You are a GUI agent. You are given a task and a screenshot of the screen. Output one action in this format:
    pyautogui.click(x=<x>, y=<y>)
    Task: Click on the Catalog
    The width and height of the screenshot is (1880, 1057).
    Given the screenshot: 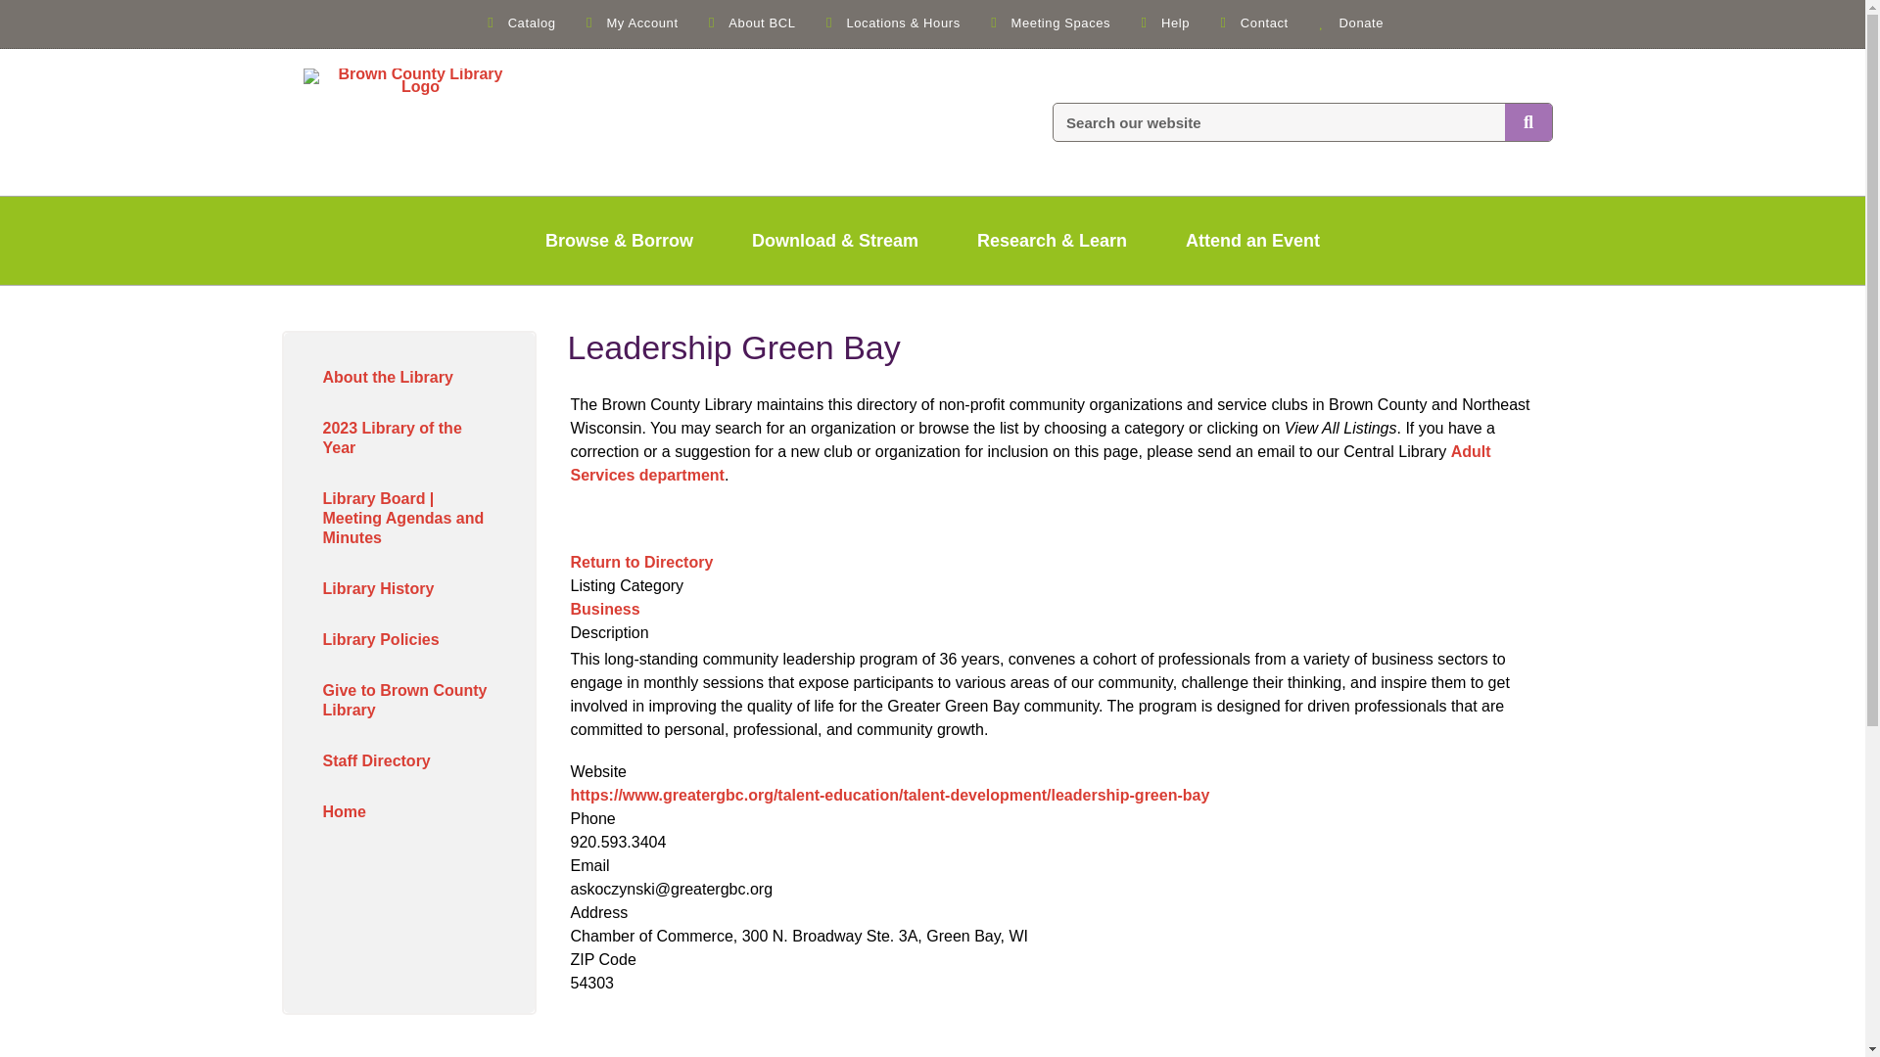 What is the action you would take?
    pyautogui.click(x=519, y=22)
    